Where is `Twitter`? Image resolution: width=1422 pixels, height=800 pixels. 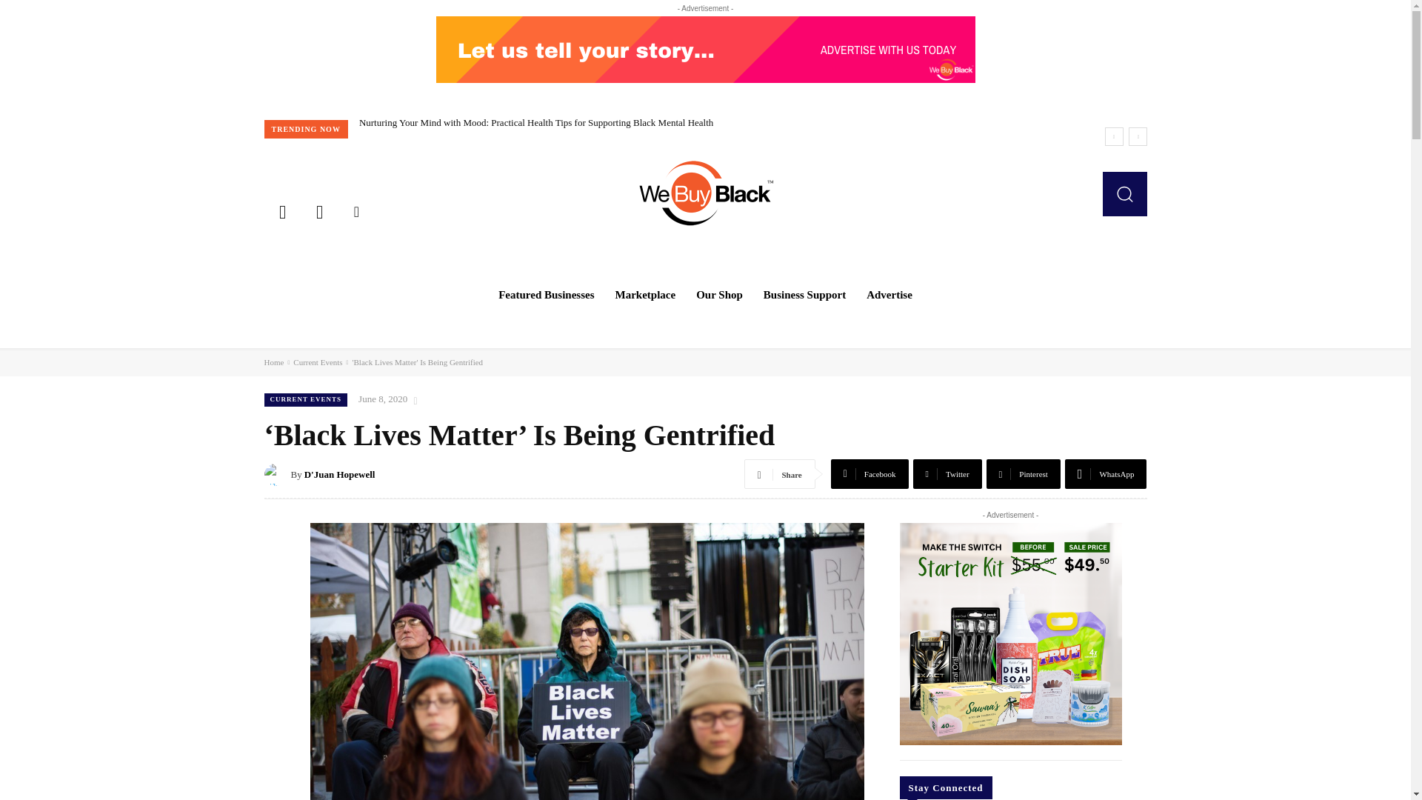 Twitter is located at coordinates (356, 210).